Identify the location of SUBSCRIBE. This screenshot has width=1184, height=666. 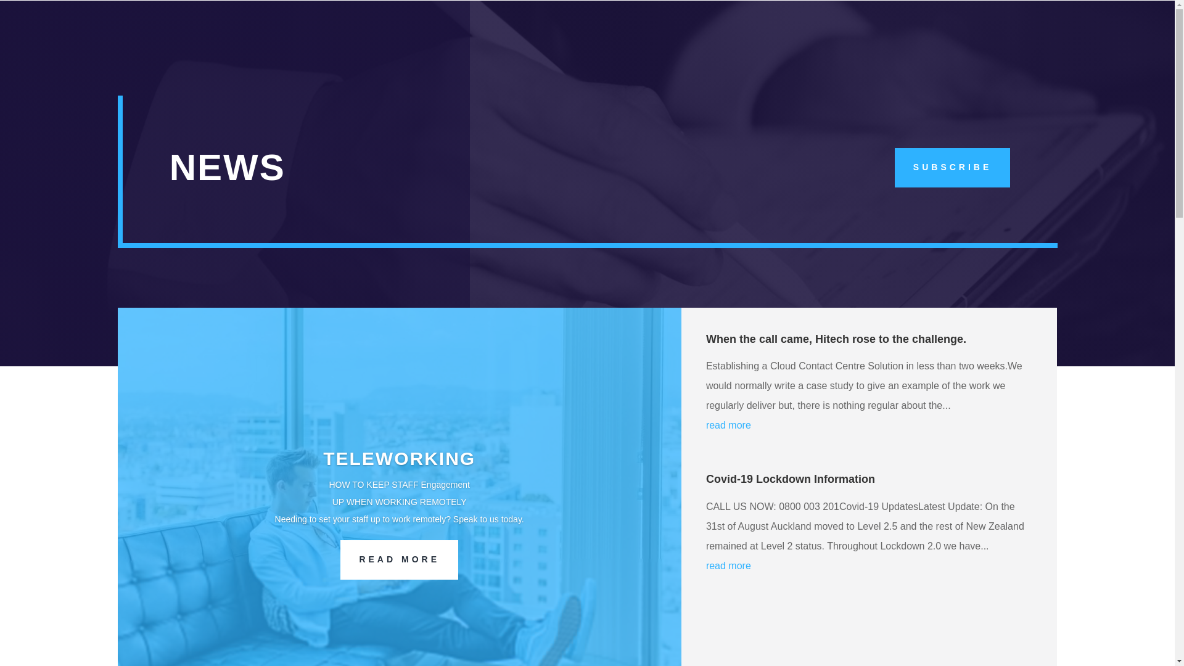
(952, 167).